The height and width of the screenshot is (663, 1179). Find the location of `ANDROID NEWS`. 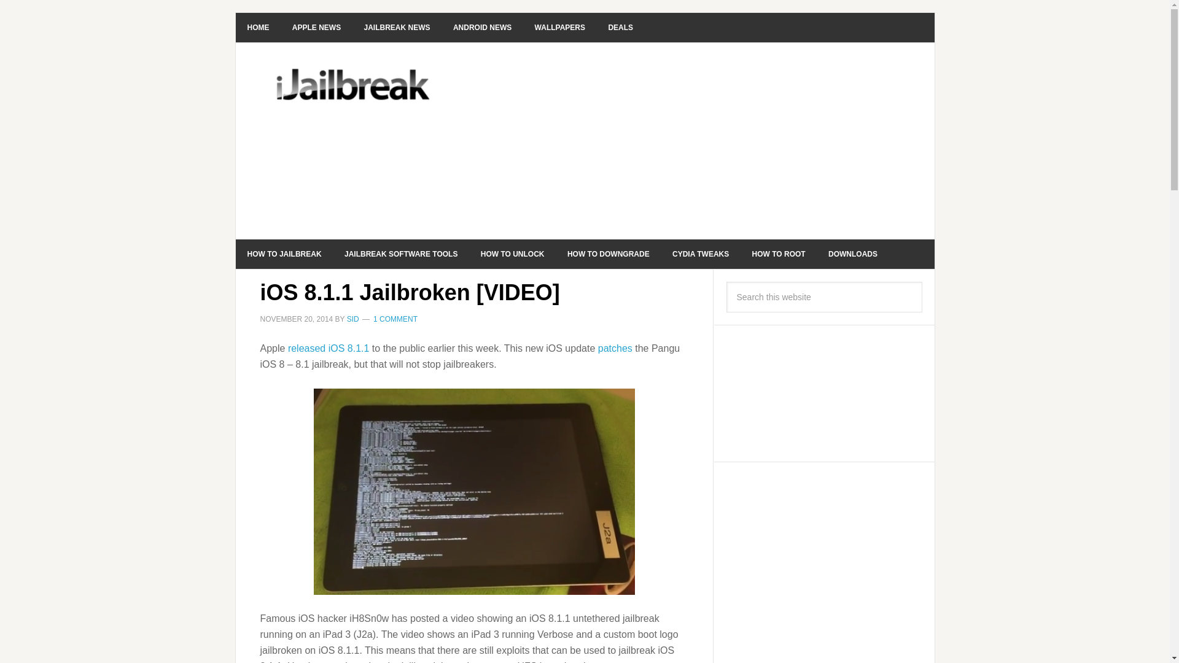

ANDROID NEWS is located at coordinates (482, 27).